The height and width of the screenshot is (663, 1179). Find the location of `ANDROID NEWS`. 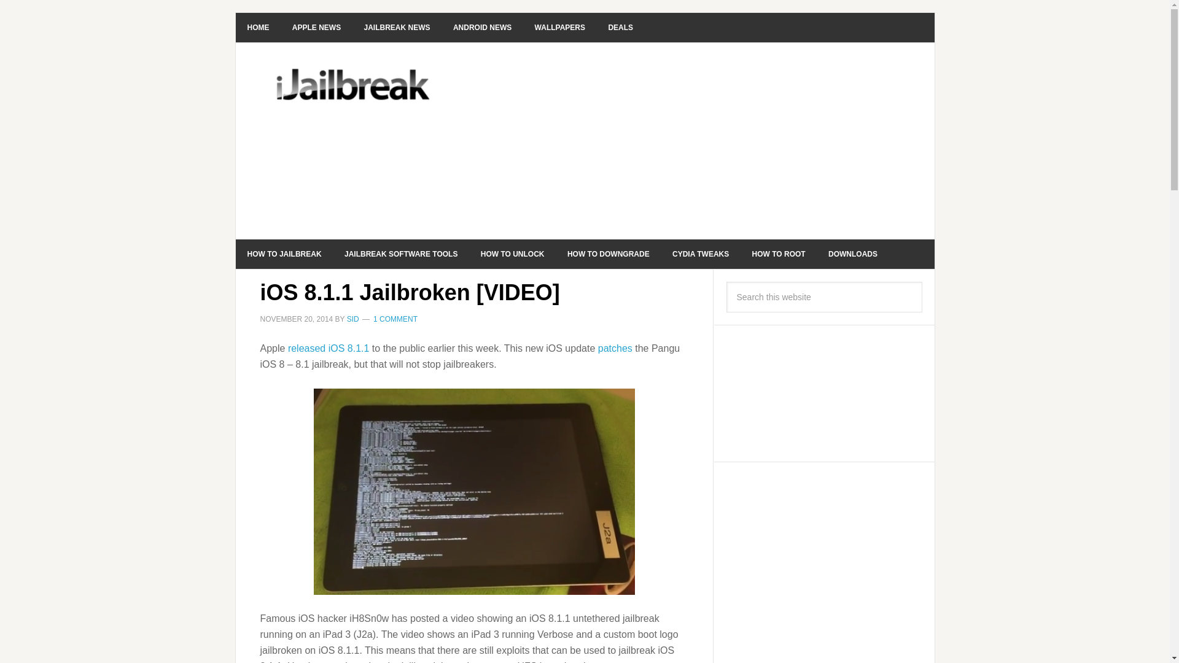

ANDROID NEWS is located at coordinates (482, 27).